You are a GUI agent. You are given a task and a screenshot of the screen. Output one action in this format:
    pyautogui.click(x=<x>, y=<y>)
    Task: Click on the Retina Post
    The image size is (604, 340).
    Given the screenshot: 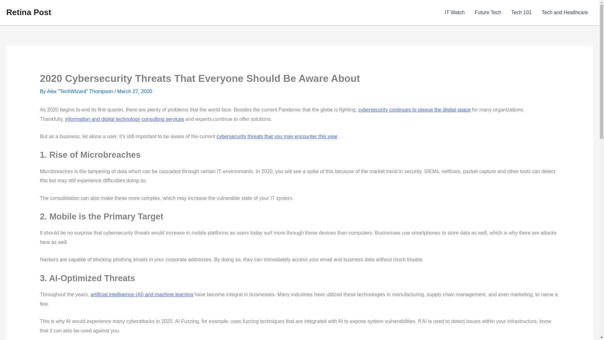 What is the action you would take?
    pyautogui.click(x=29, y=12)
    